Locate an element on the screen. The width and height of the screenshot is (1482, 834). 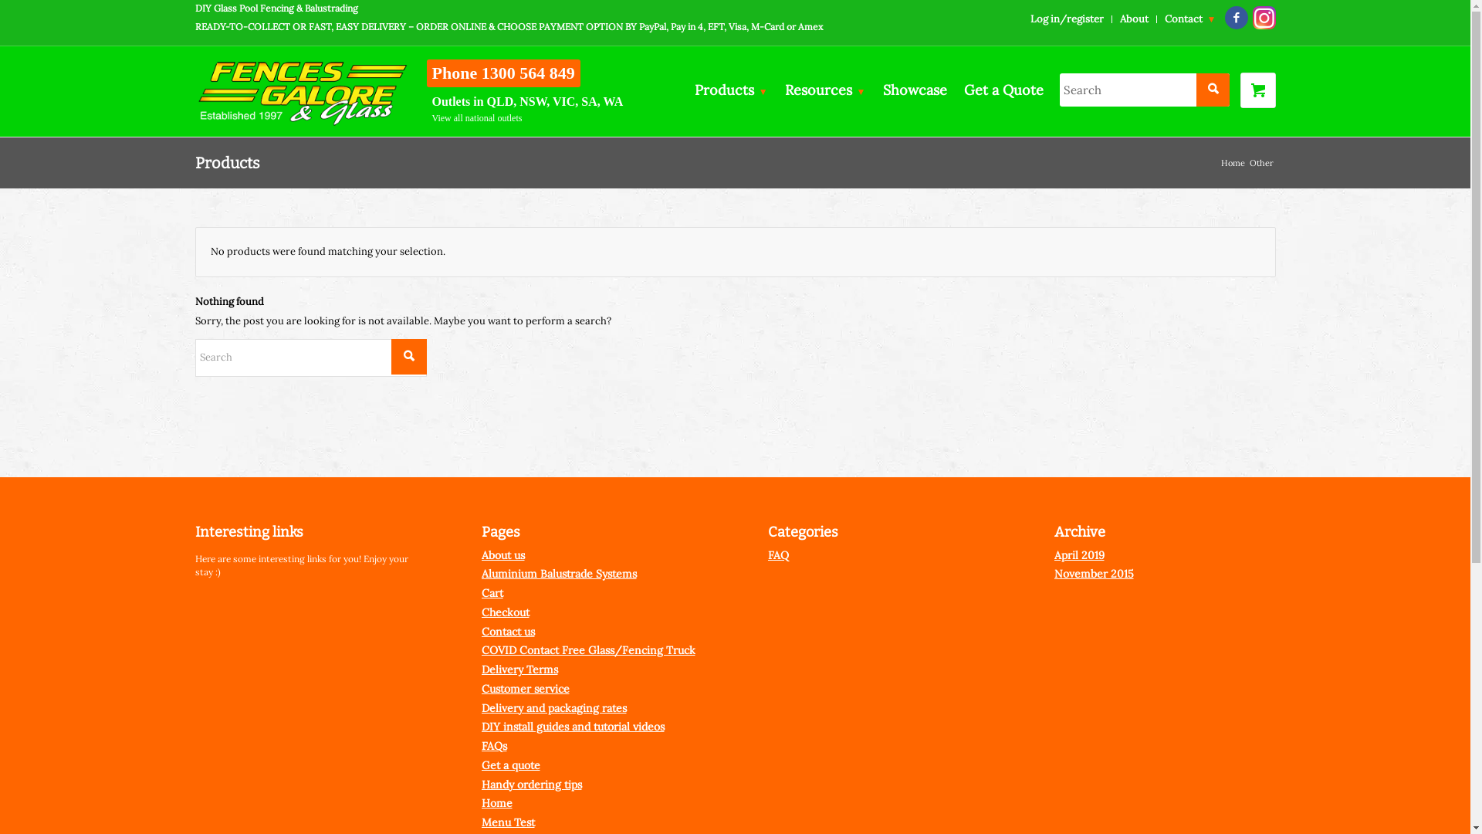
Get a Quote is located at coordinates (1003, 90).